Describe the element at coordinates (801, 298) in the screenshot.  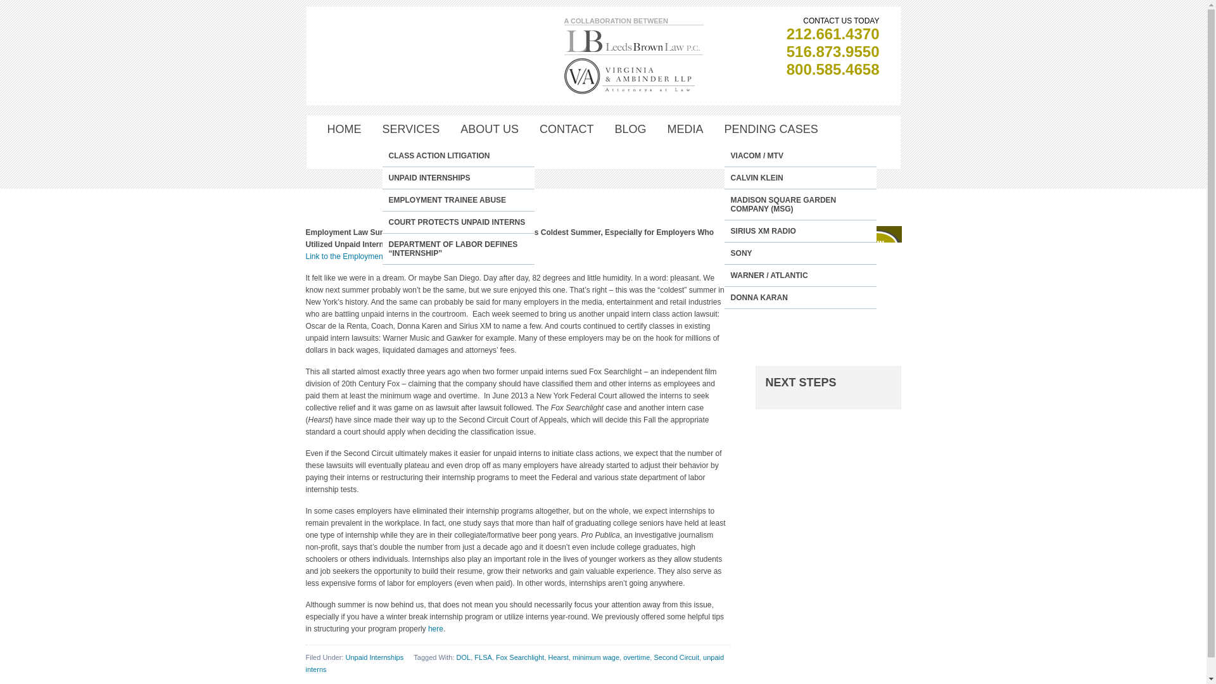
I see `DONNA KARAN` at that location.